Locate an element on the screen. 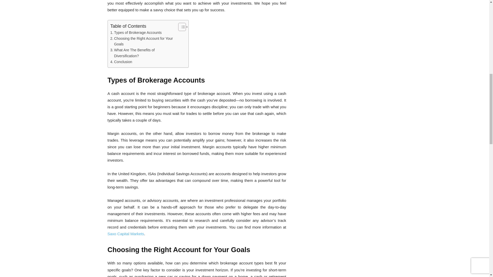 This screenshot has width=493, height=277. Saxo Capital Markets is located at coordinates (126, 234).